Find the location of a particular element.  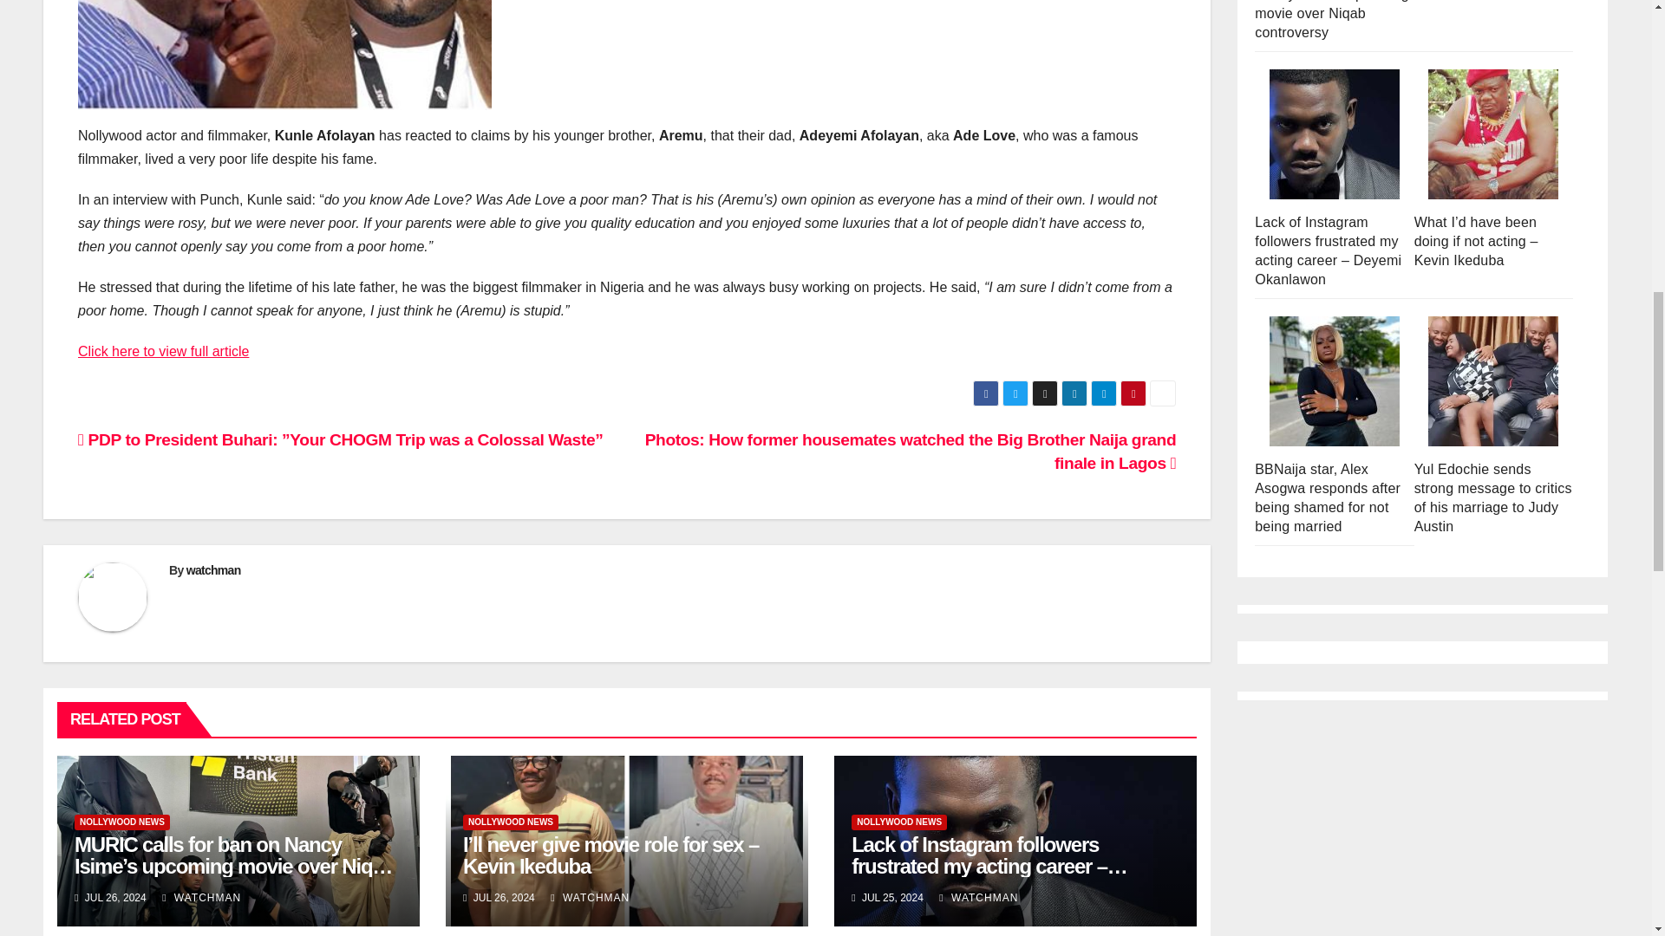

Click here to view full article is located at coordinates (163, 351).